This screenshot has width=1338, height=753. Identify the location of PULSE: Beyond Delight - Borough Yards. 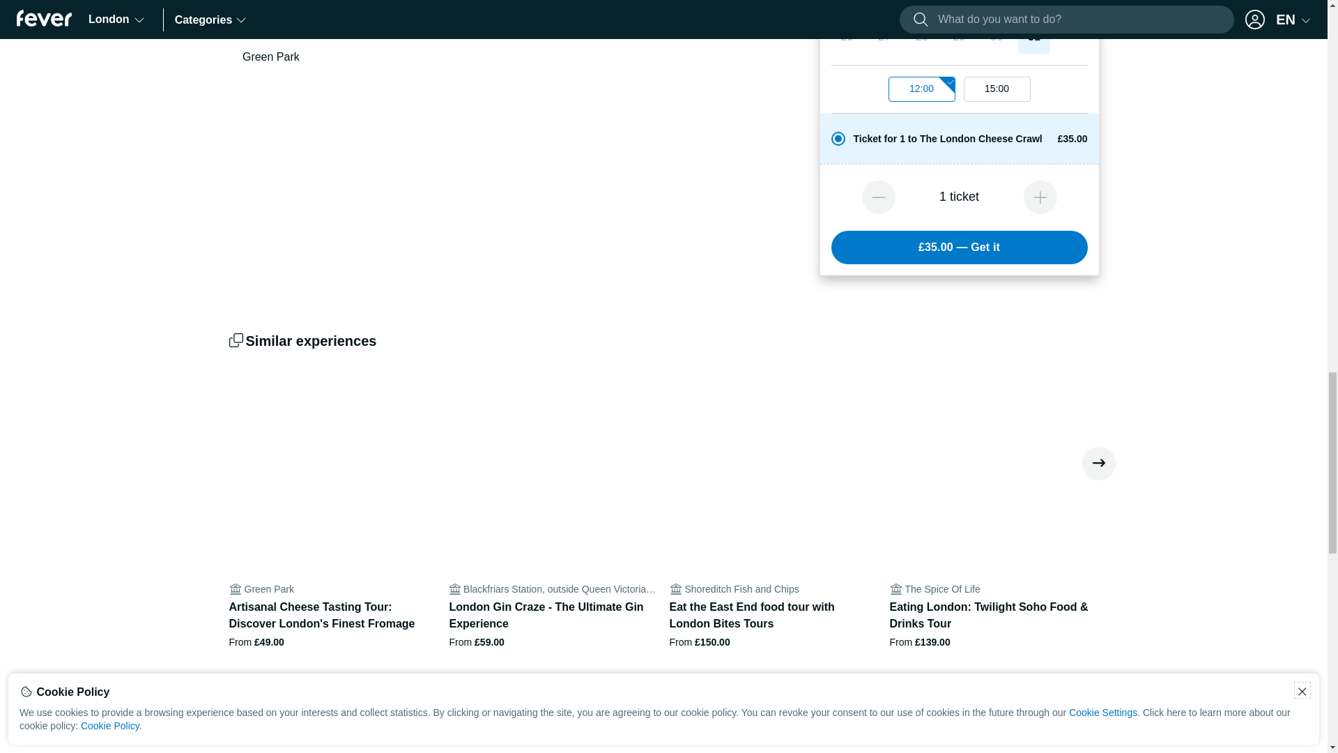
(774, 736).